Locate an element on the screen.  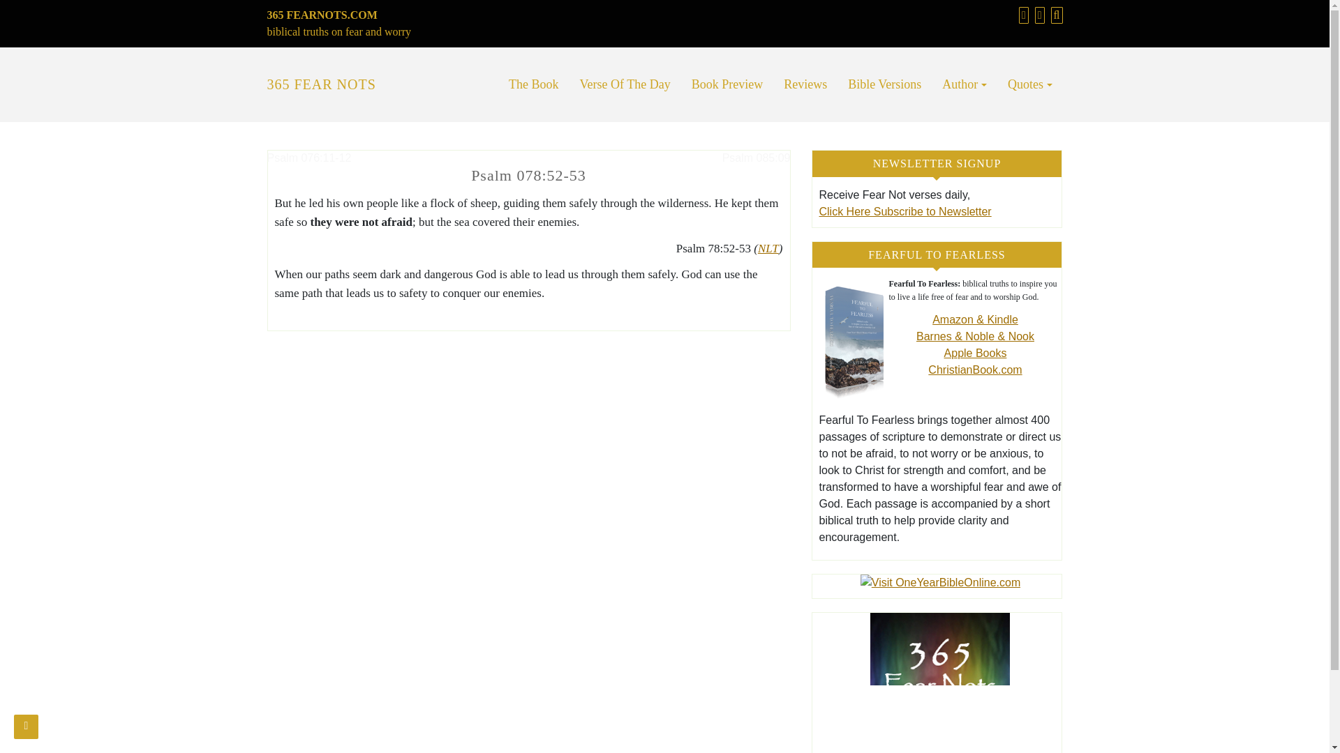
Bible Versions is located at coordinates (884, 84).